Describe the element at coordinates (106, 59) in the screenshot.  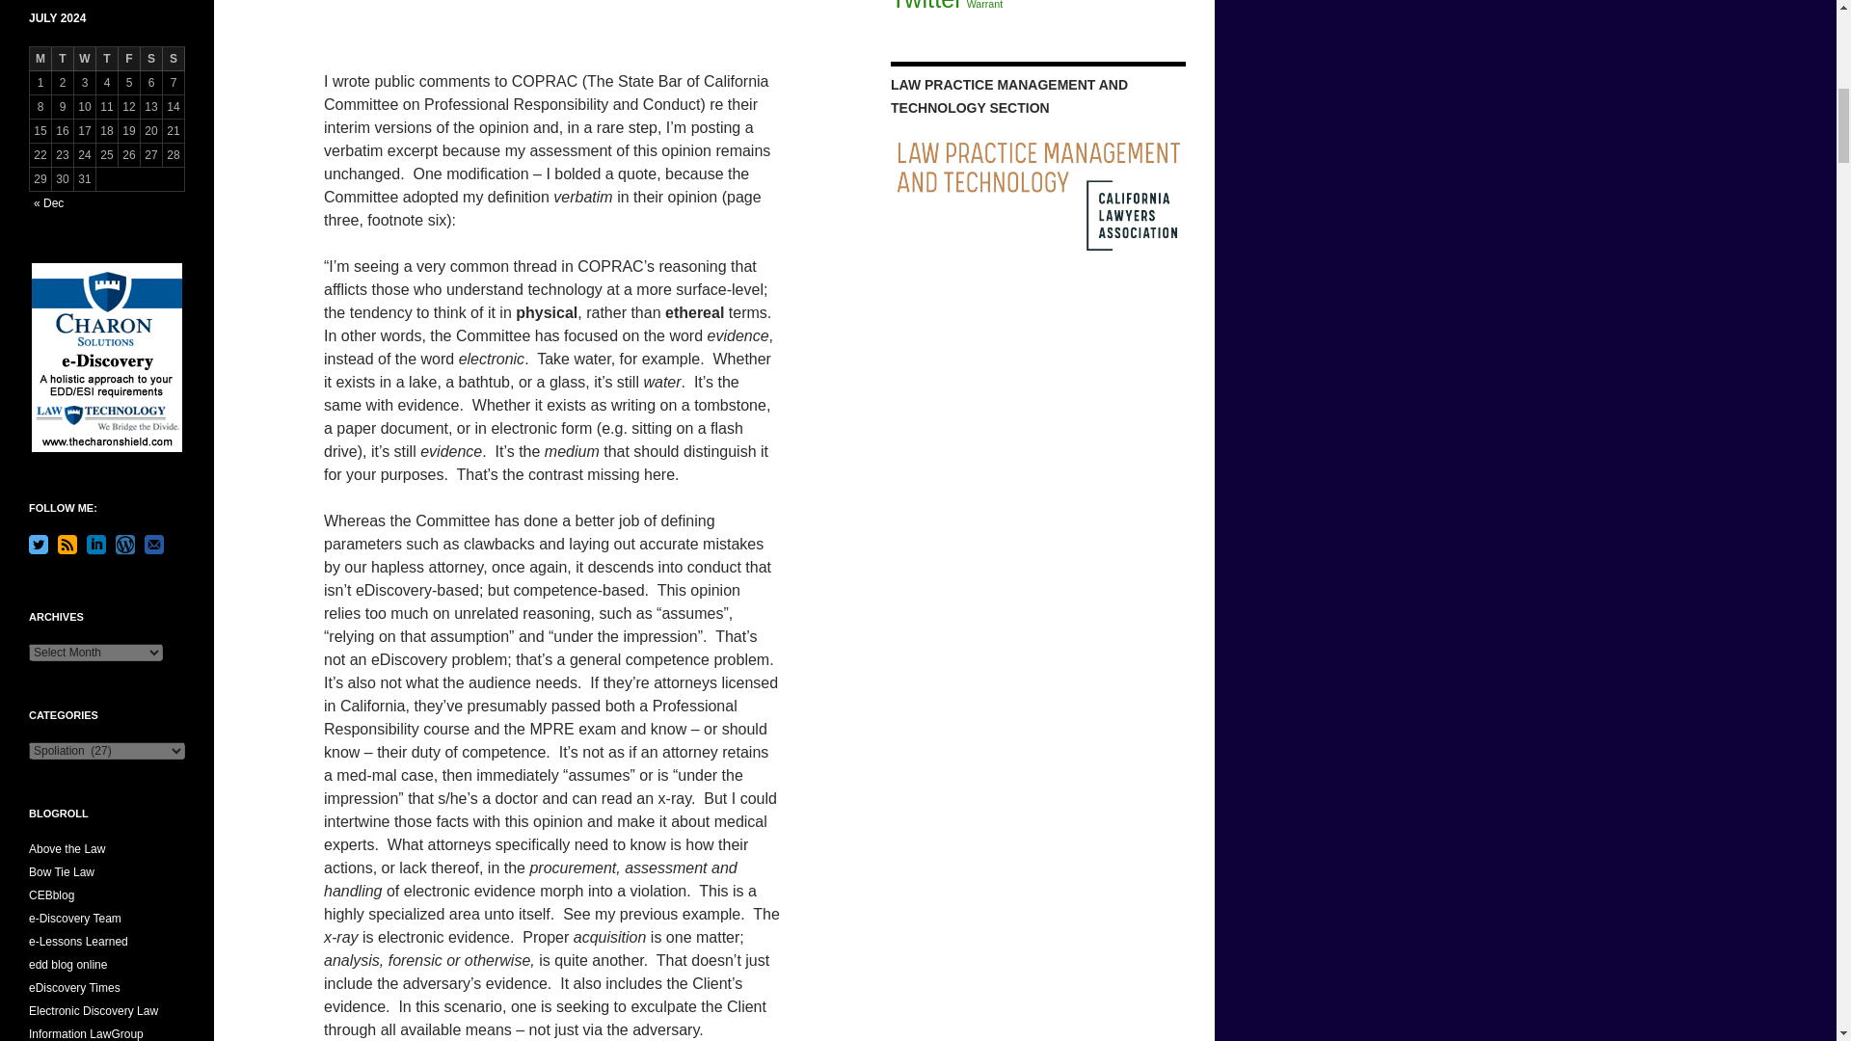
I see `Thursday` at that location.